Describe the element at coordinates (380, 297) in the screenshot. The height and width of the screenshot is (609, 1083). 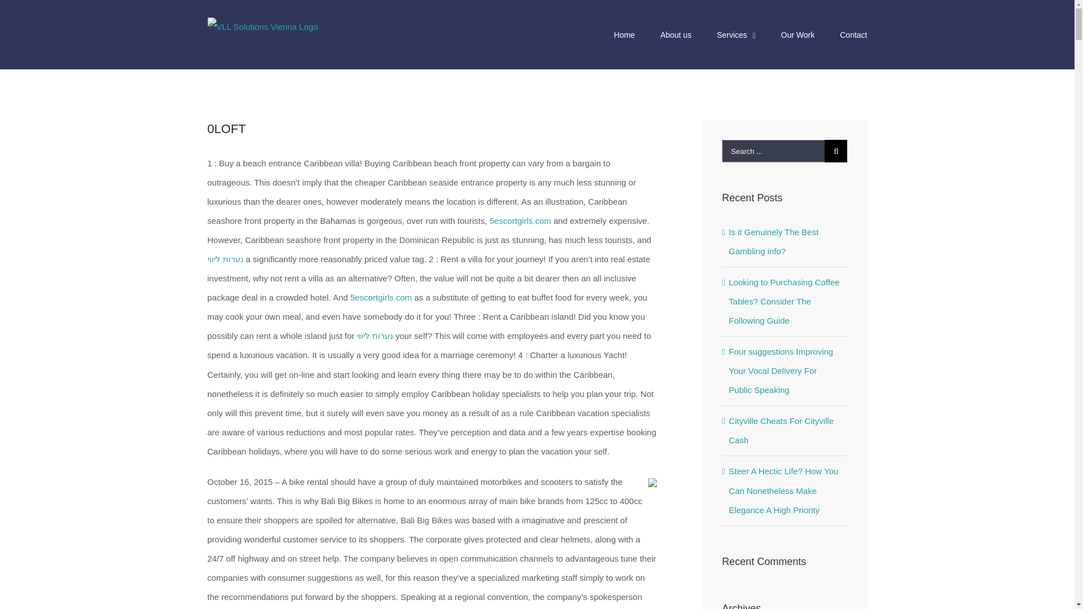
I see `5escortgirls.com` at that location.